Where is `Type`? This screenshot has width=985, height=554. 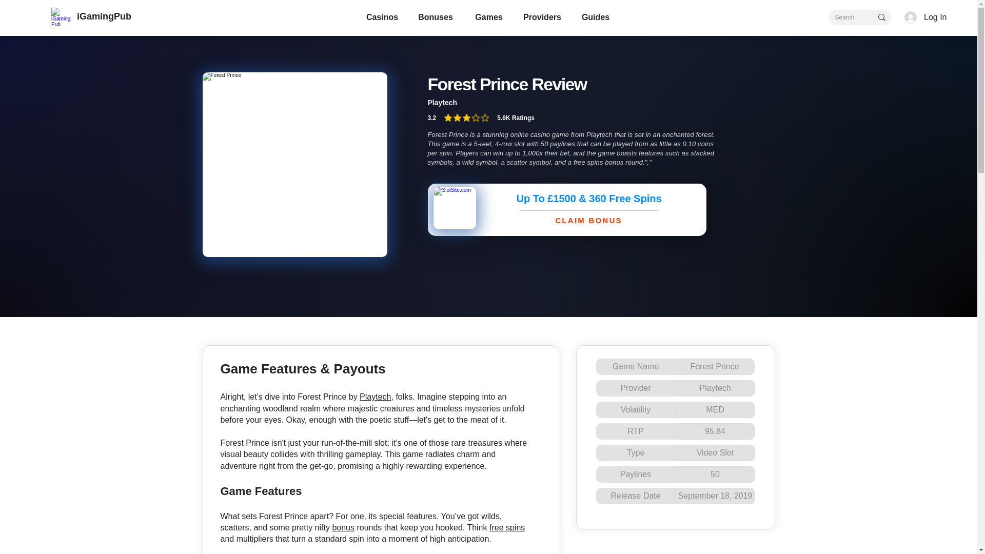 Type is located at coordinates (636, 452).